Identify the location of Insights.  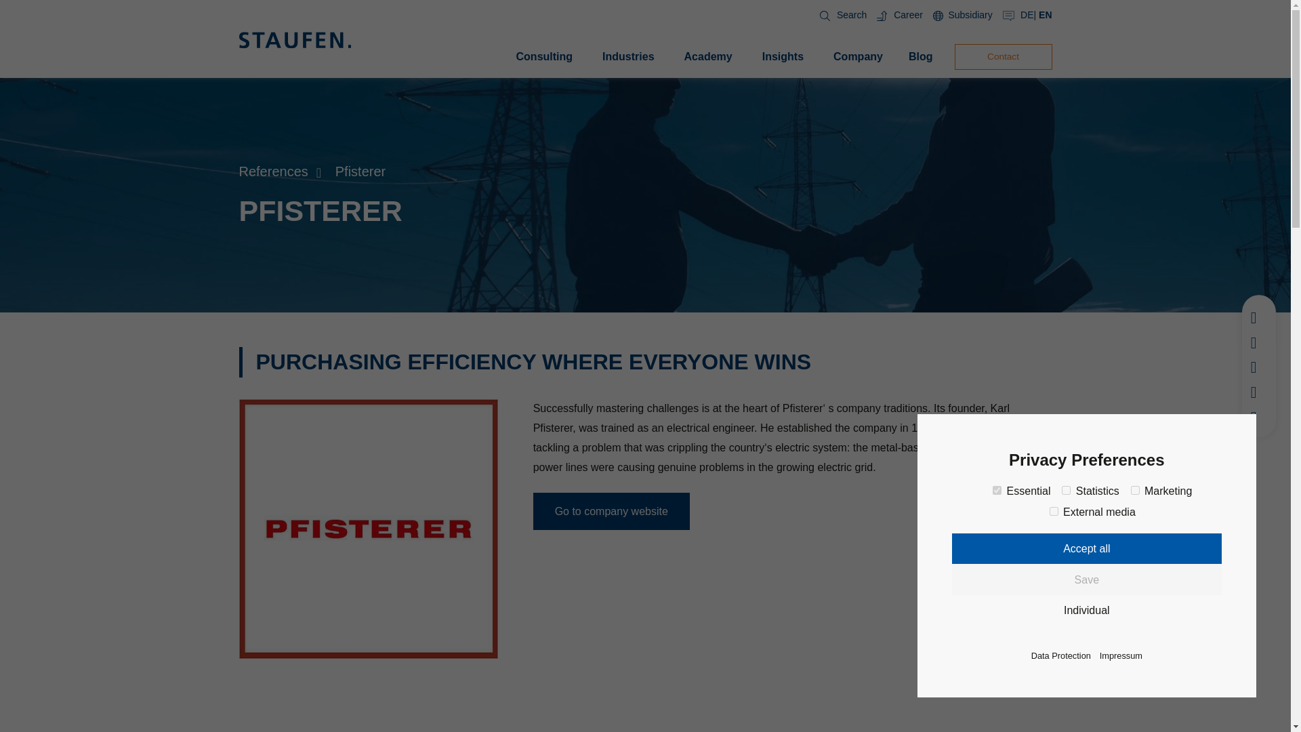
(783, 57).